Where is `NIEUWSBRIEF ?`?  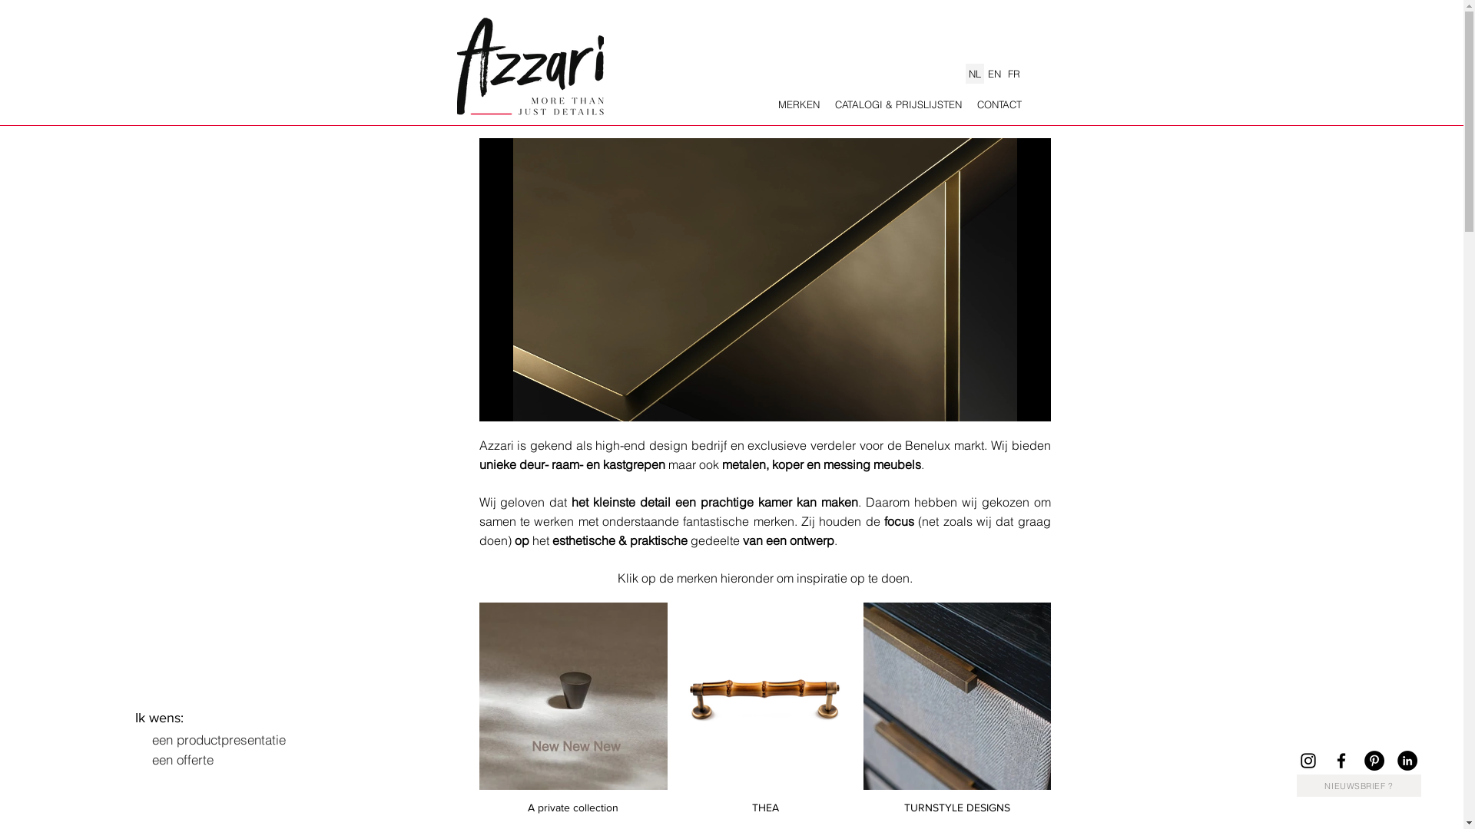 NIEUWSBRIEF ? is located at coordinates (1359, 786).